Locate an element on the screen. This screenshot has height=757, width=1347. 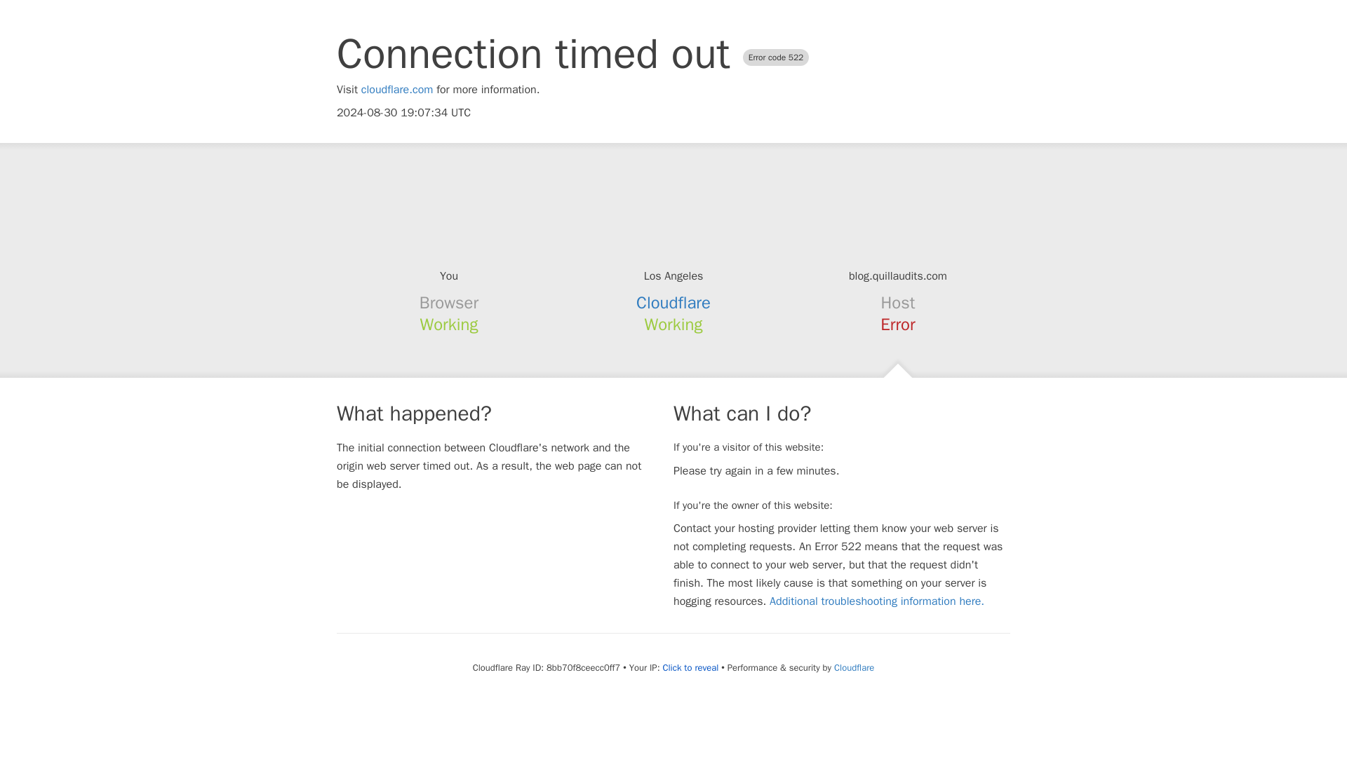
Click to reveal is located at coordinates (690, 667).